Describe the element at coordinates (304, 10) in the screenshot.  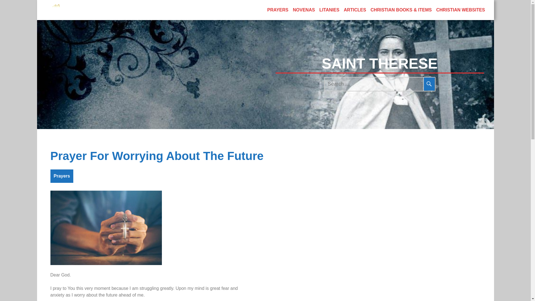
I see `NOVENAS` at that location.